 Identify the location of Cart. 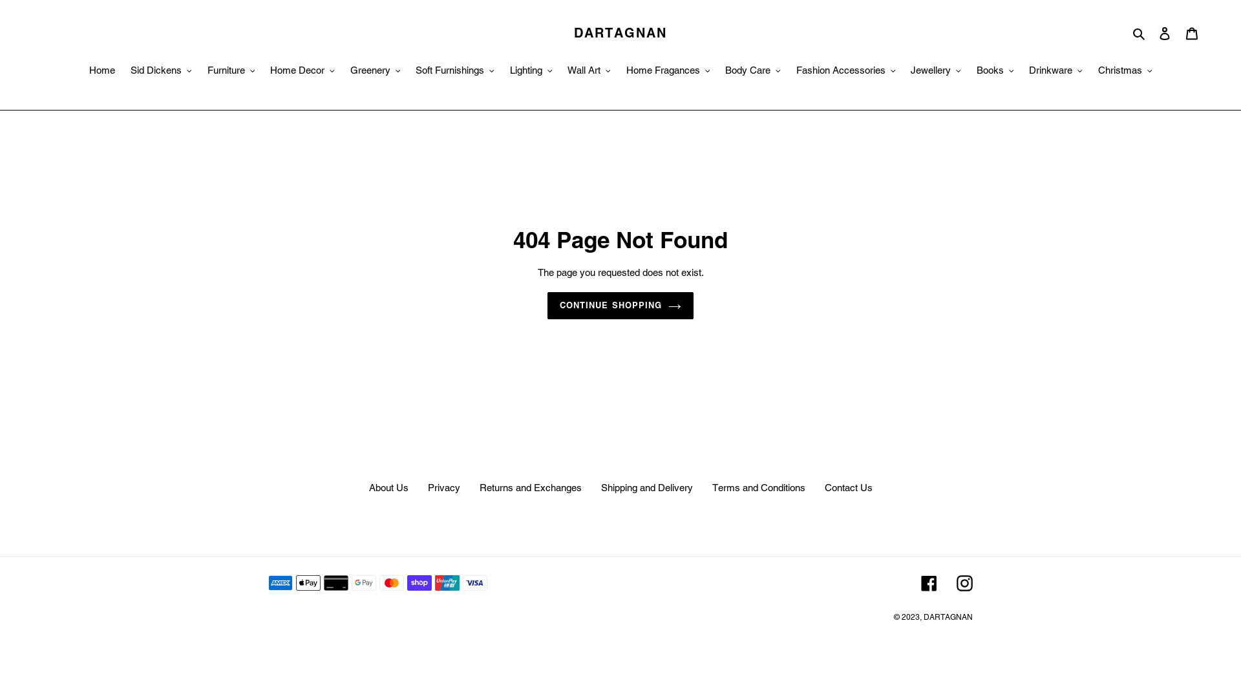
(1192, 34).